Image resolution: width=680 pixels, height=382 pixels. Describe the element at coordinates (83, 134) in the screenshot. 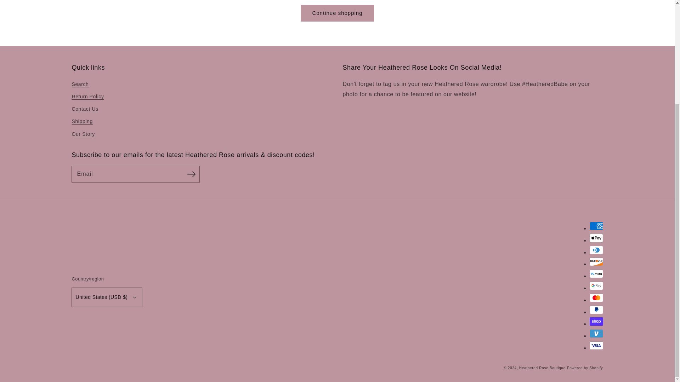

I see `Our Story` at that location.